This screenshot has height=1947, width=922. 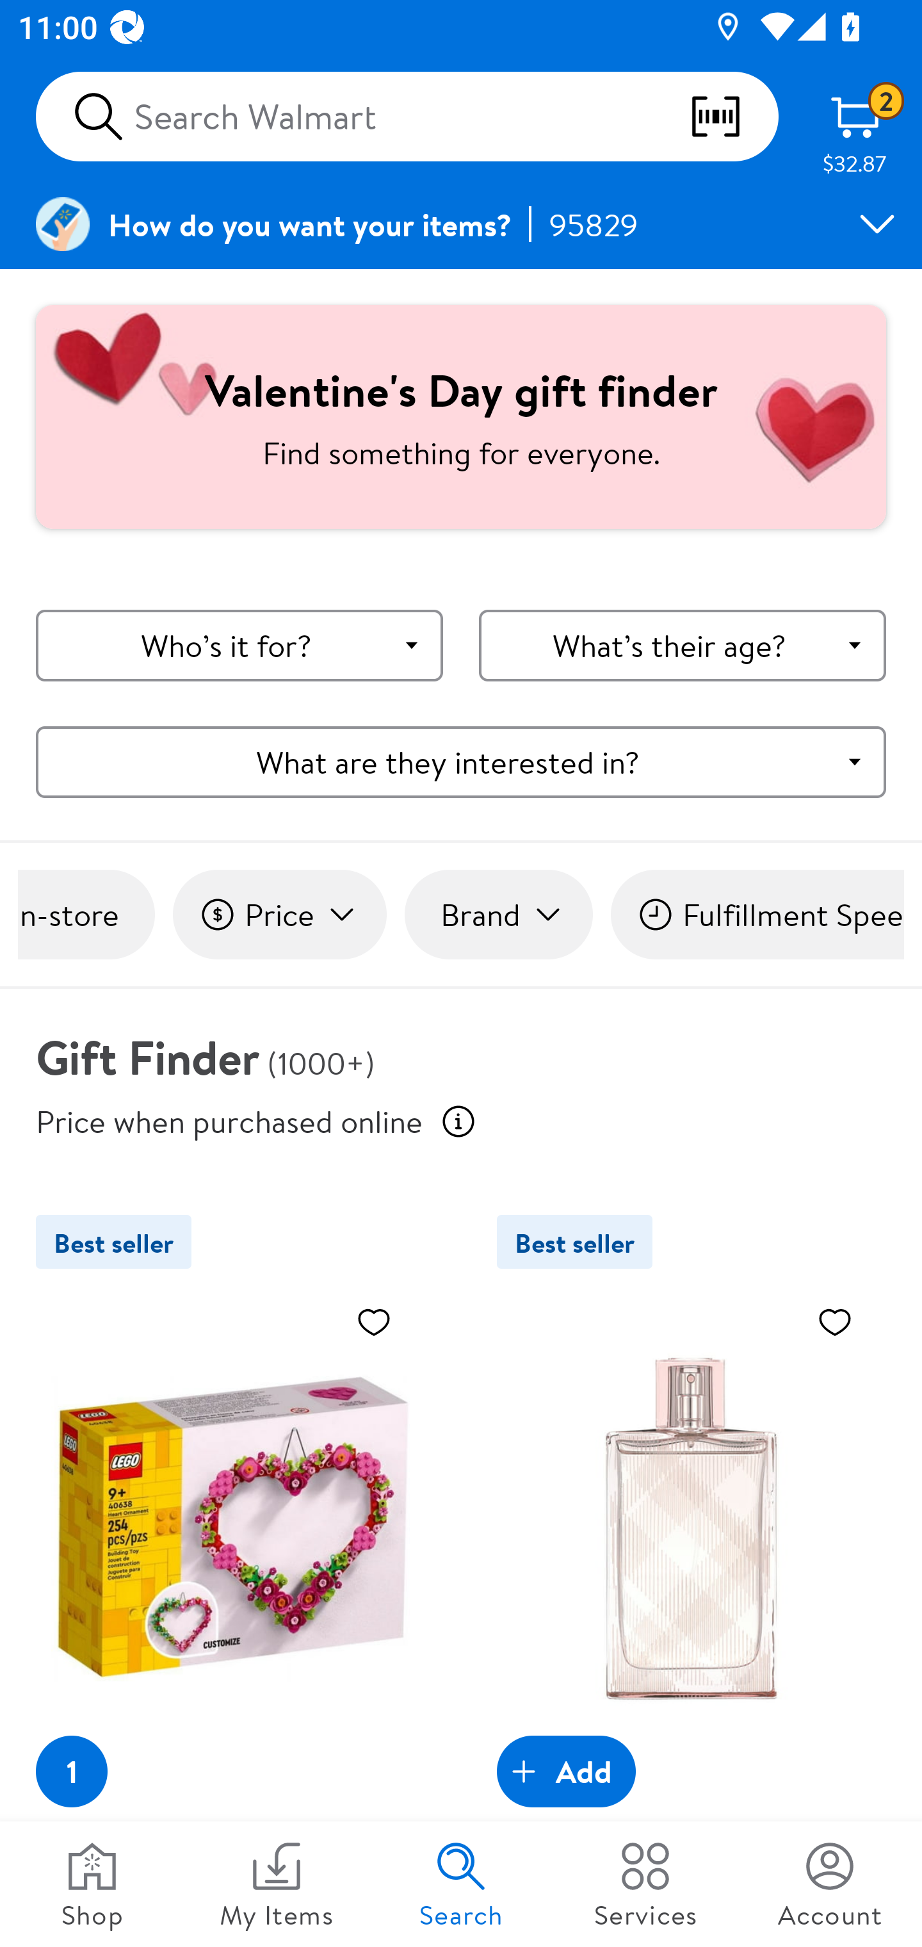 I want to click on My Items, so click(x=277, y=1884).